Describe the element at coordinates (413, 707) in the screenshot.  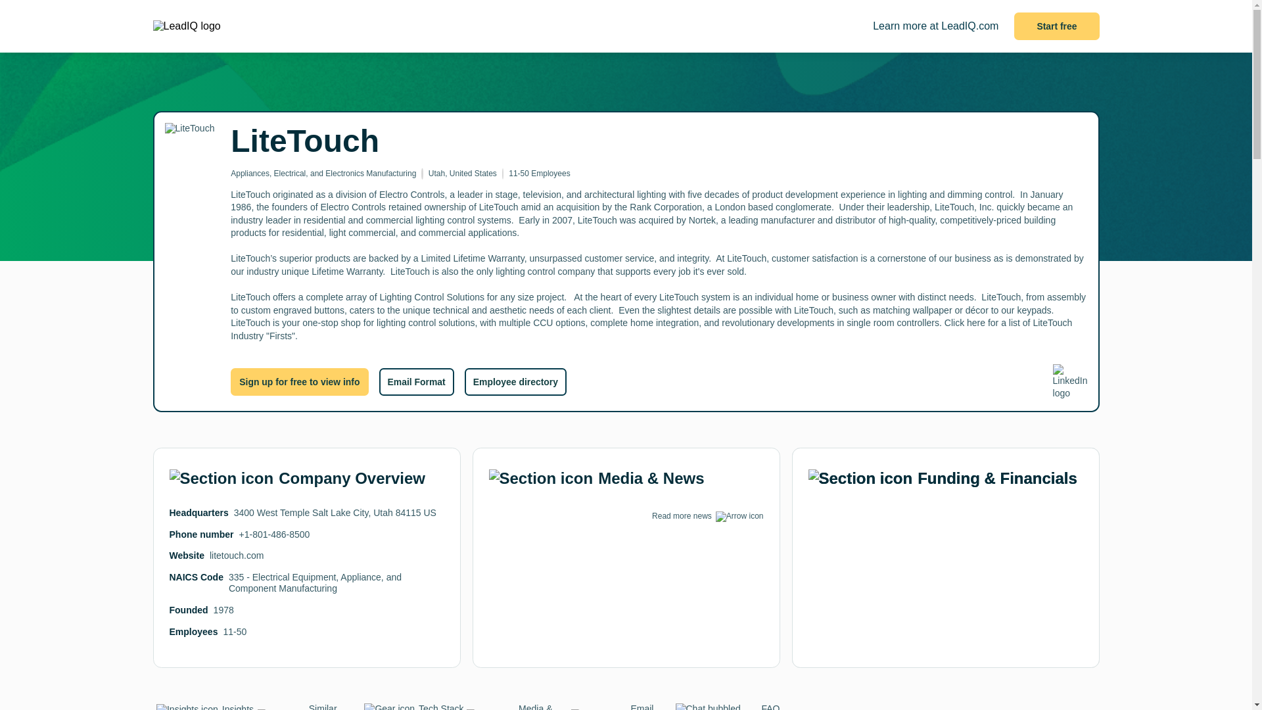
I see `Tech Stack` at that location.